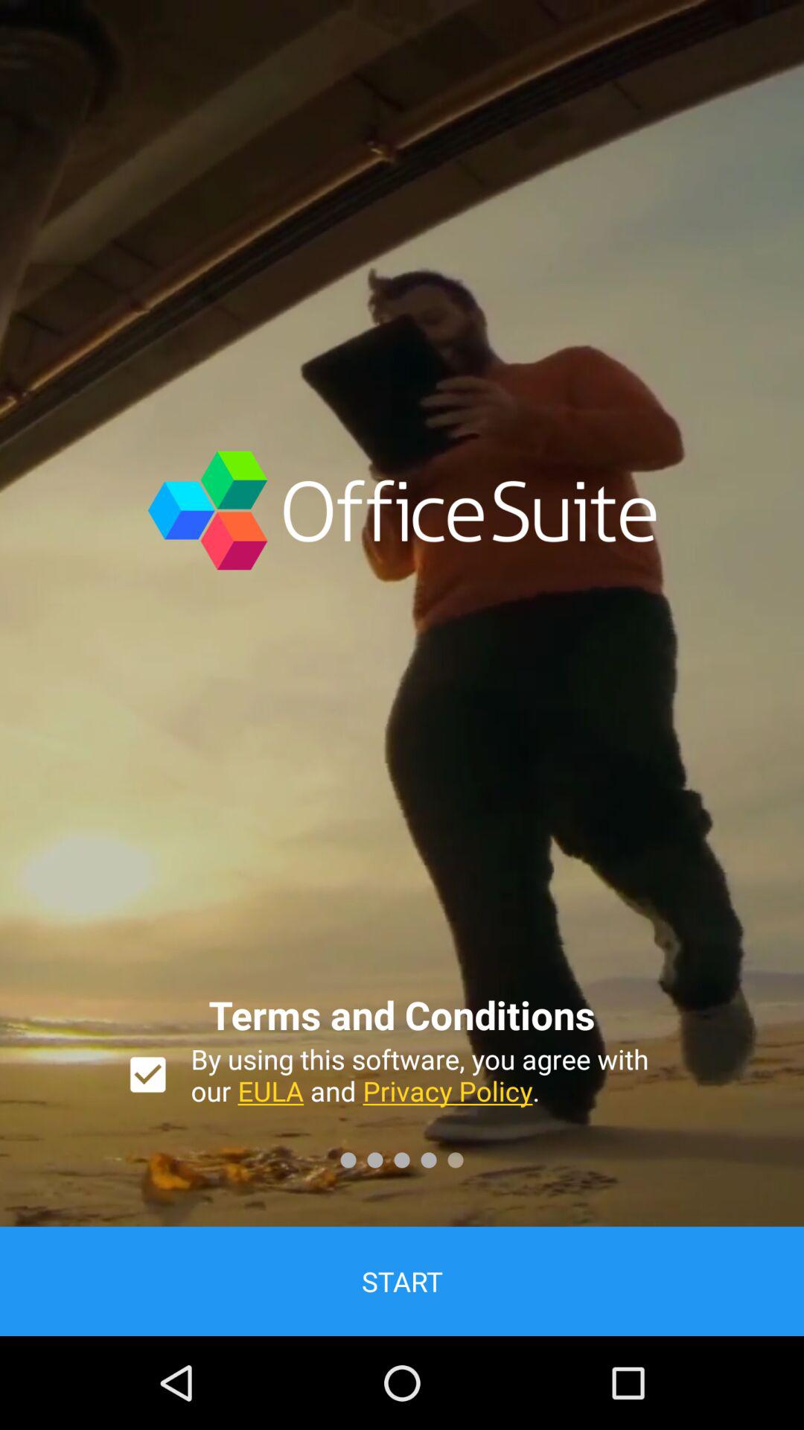 This screenshot has width=804, height=1430. What do you see at coordinates (375, 1160) in the screenshot?
I see `click on the second dot at the bottom of the page` at bounding box center [375, 1160].